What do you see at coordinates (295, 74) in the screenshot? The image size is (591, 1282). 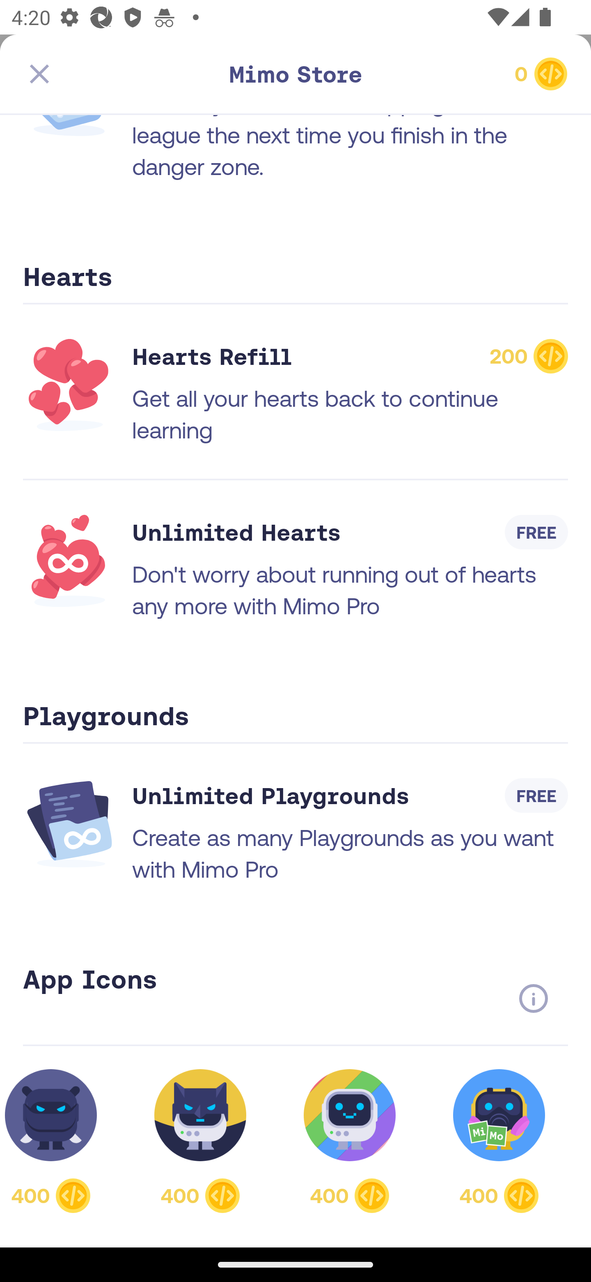 I see `Path Toolbar Image 0` at bounding box center [295, 74].